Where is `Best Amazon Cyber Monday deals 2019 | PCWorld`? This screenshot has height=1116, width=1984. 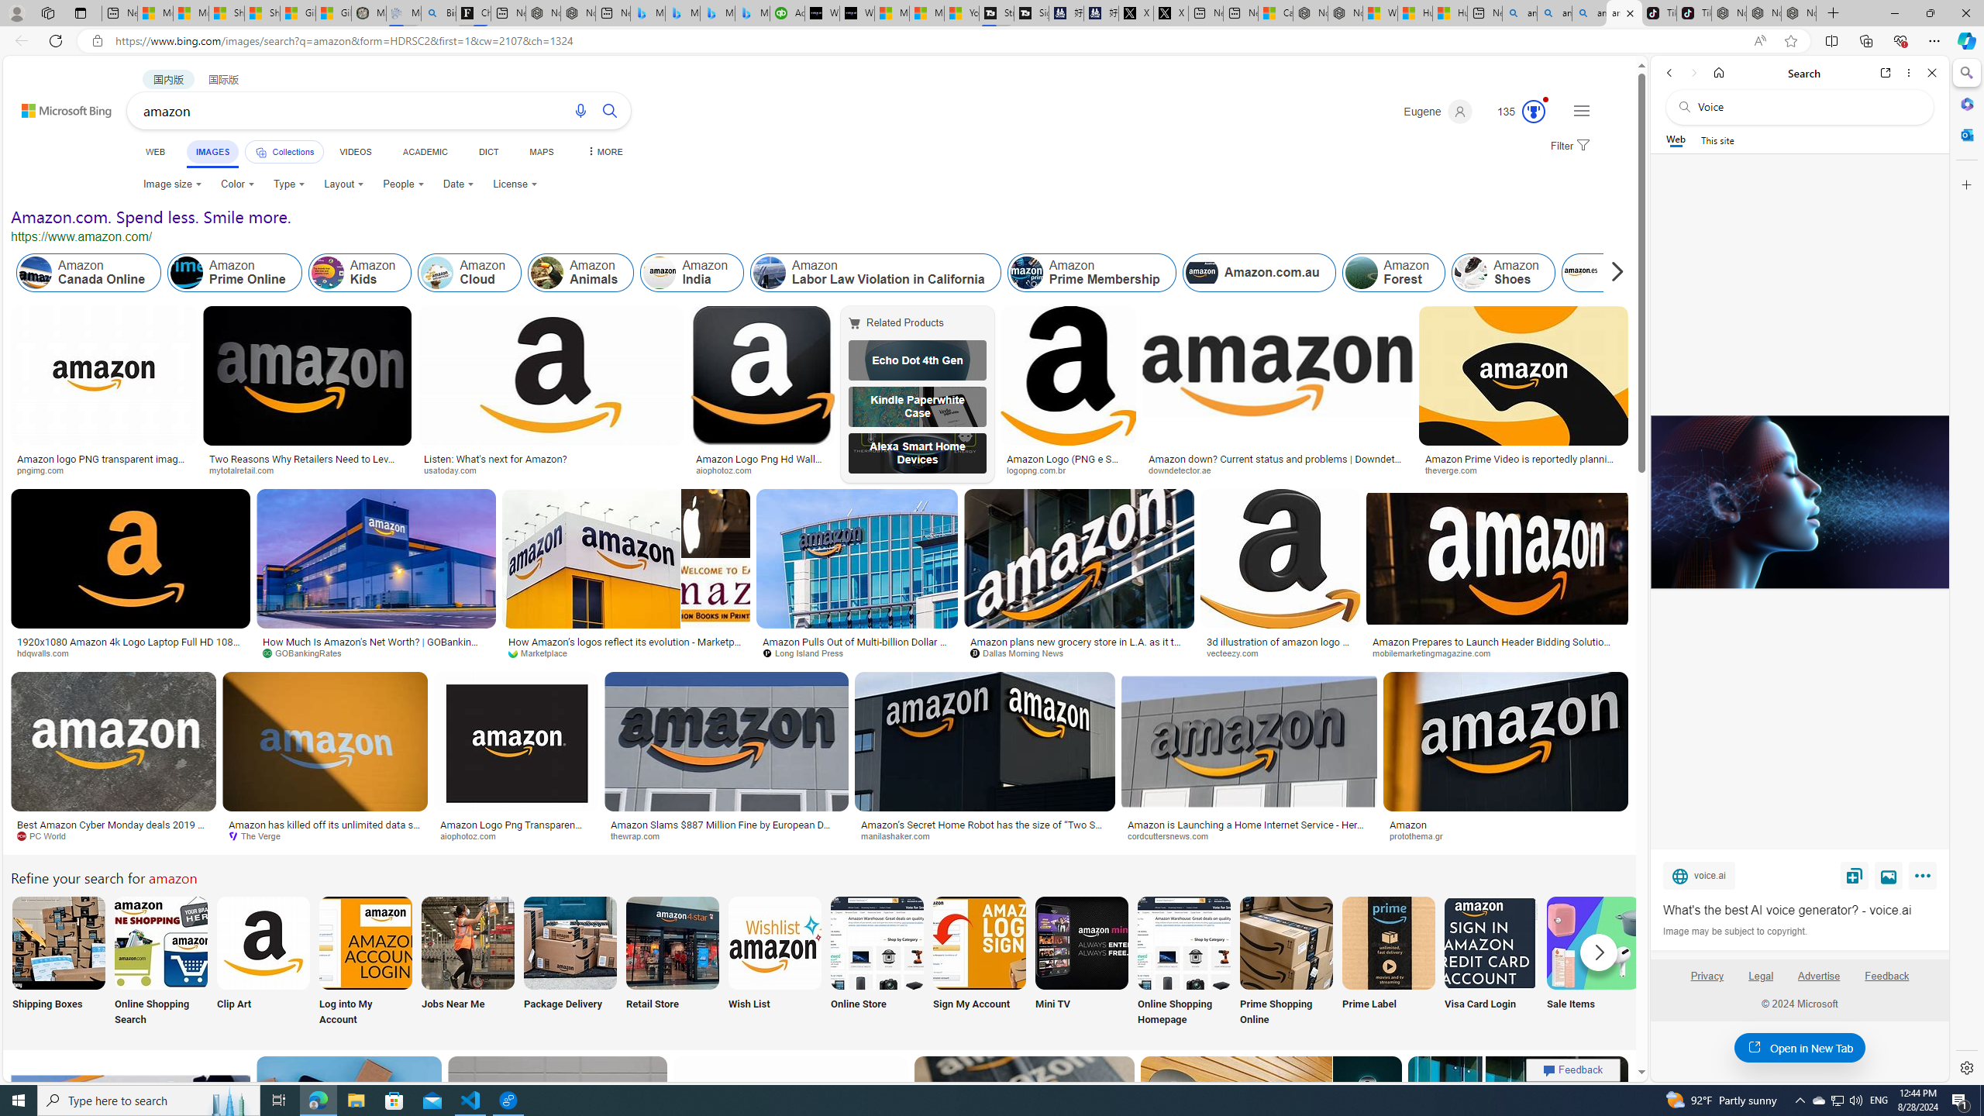
Best Amazon Cyber Monday deals 2019 | PCWorld is located at coordinates (113, 829).